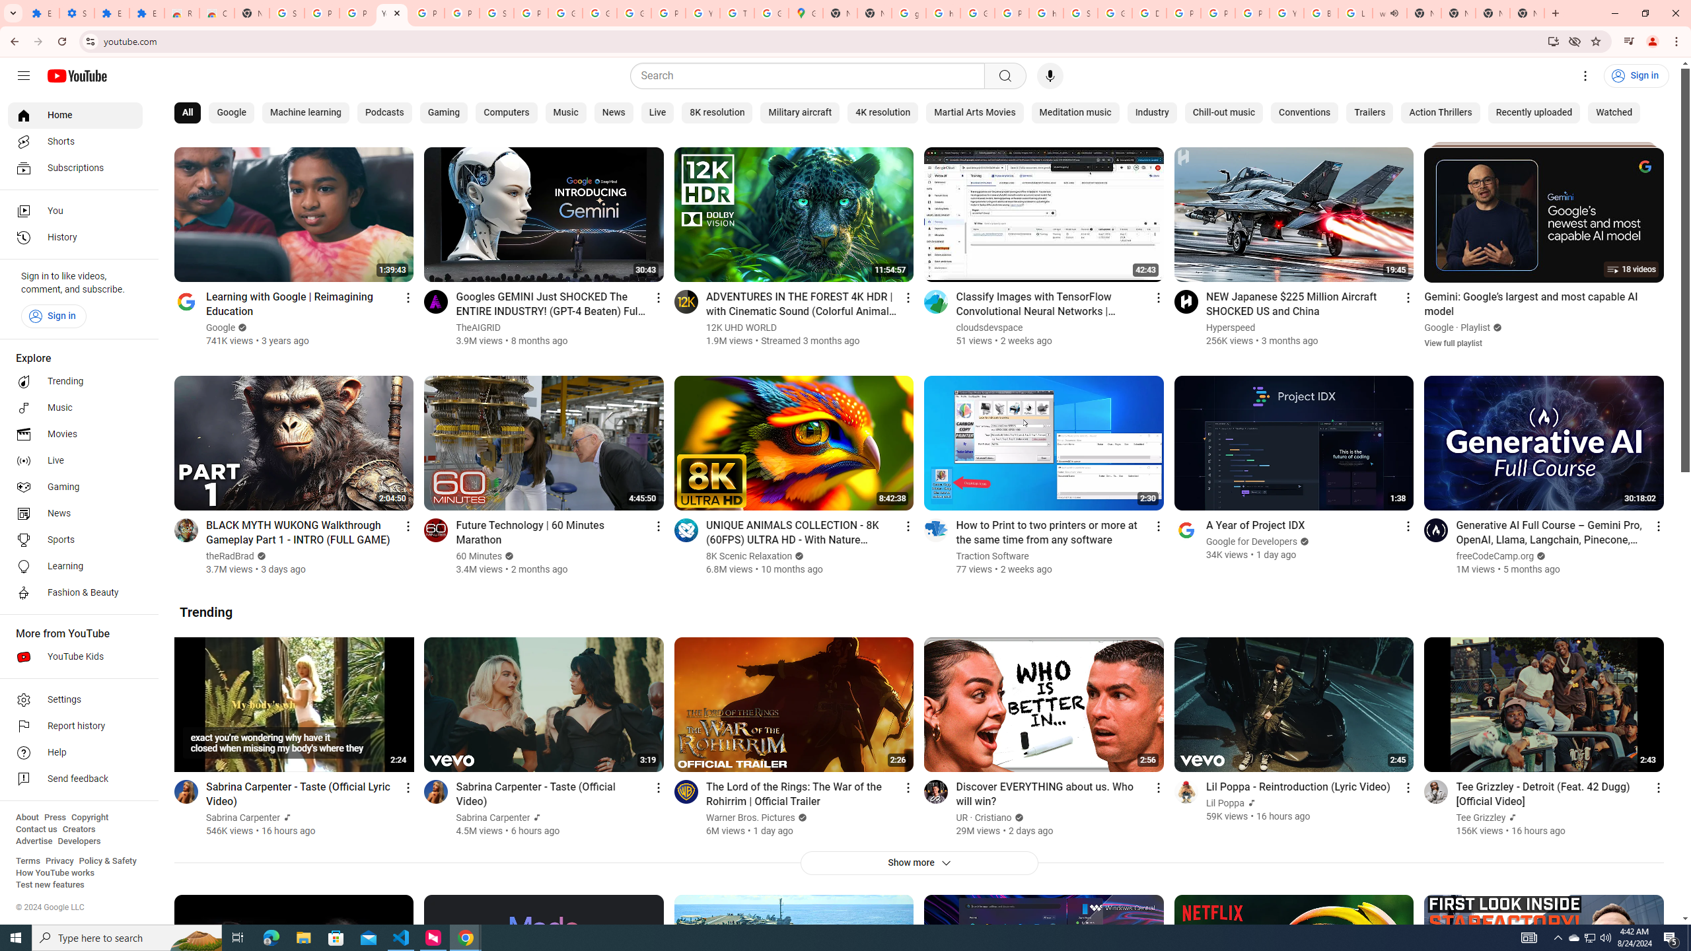  Describe the element at coordinates (1492, 13) in the screenshot. I see `New Tab` at that location.